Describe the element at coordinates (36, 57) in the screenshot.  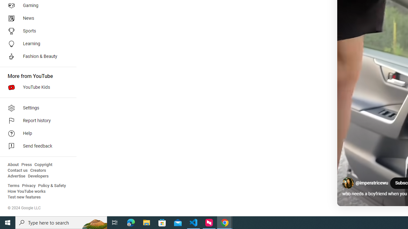
I see `Fashion & Beauty` at that location.